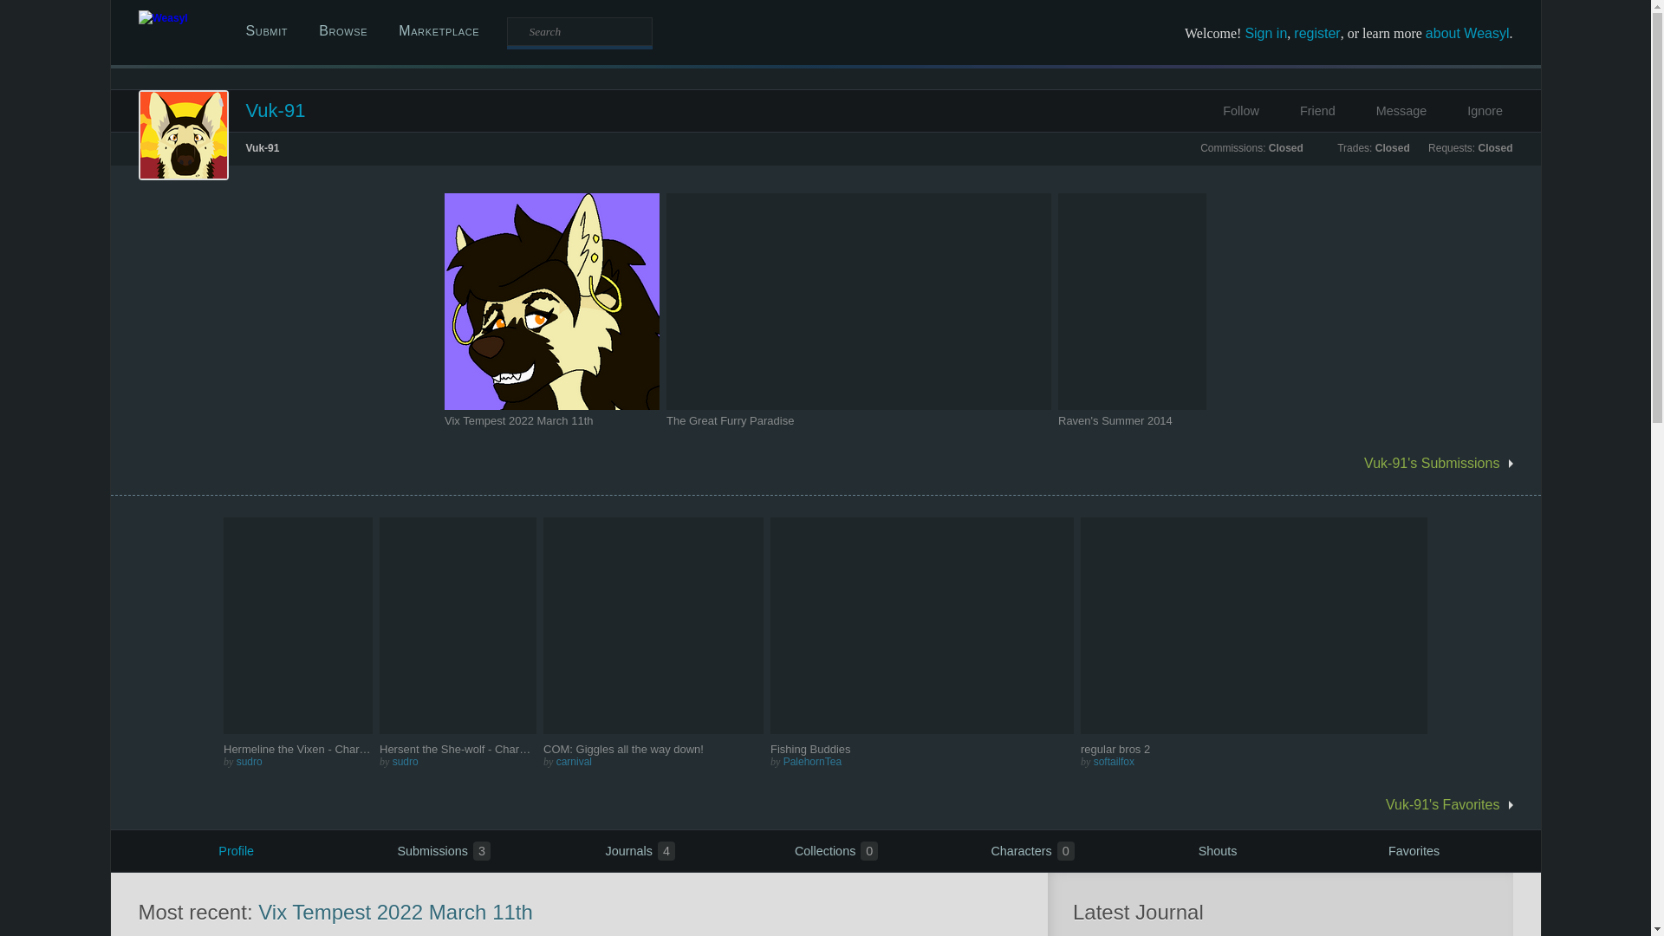 The height and width of the screenshot is (936, 1664). I want to click on Sign in, so click(1265, 33).